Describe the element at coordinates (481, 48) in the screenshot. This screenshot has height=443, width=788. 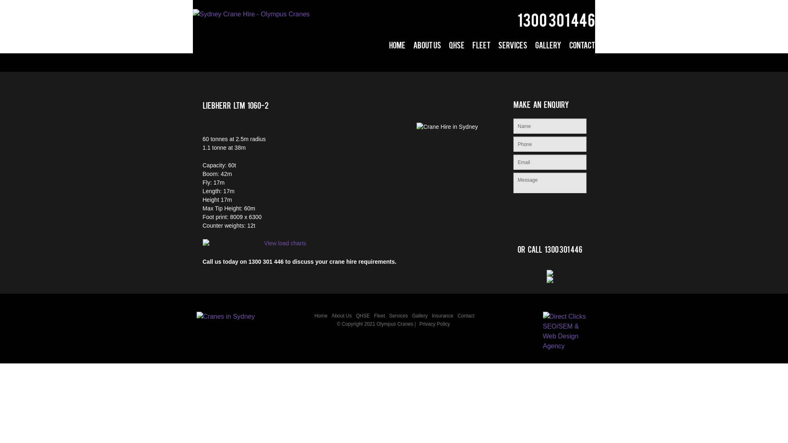
I see `Fleet` at that location.